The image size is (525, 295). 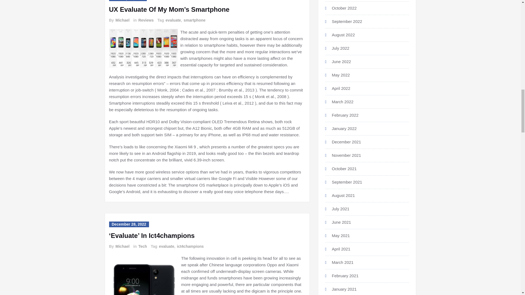 What do you see at coordinates (145, 20) in the screenshot?
I see `Reviews` at bounding box center [145, 20].